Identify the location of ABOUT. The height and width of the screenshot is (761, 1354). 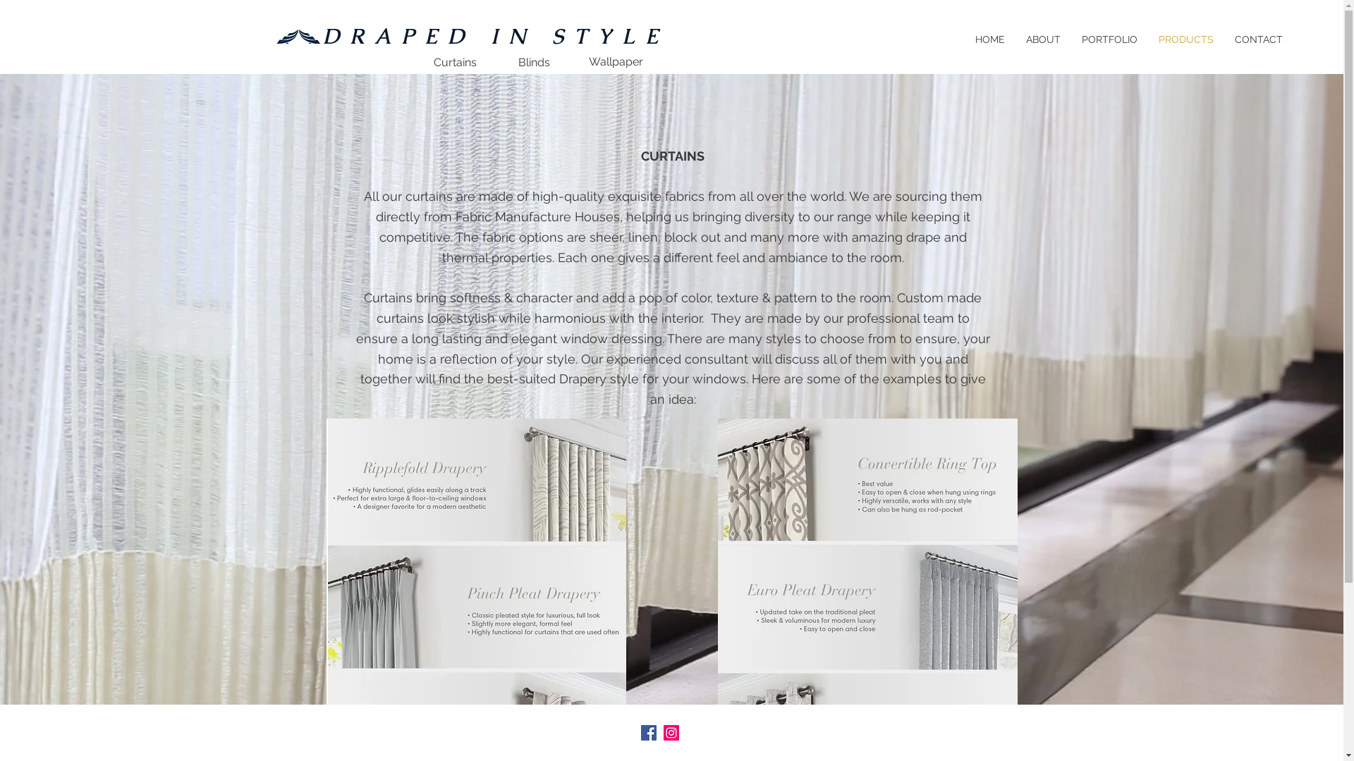
(1044, 39).